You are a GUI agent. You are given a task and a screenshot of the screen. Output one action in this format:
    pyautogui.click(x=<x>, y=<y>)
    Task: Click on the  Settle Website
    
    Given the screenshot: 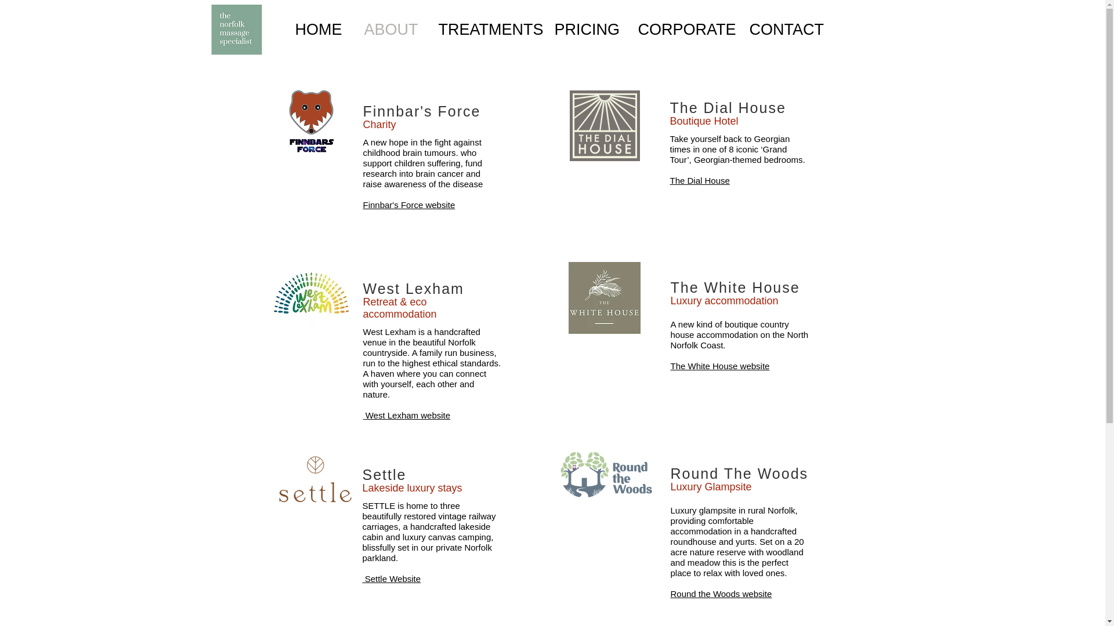 What is the action you would take?
    pyautogui.click(x=391, y=578)
    